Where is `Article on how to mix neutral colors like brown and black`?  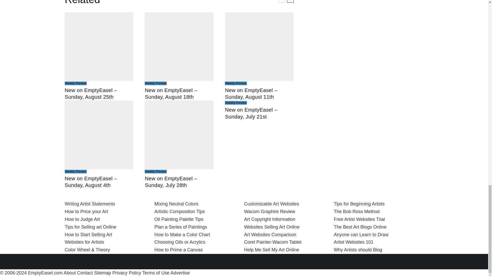
Article on how to mix neutral colors like brown and black is located at coordinates (176, 204).